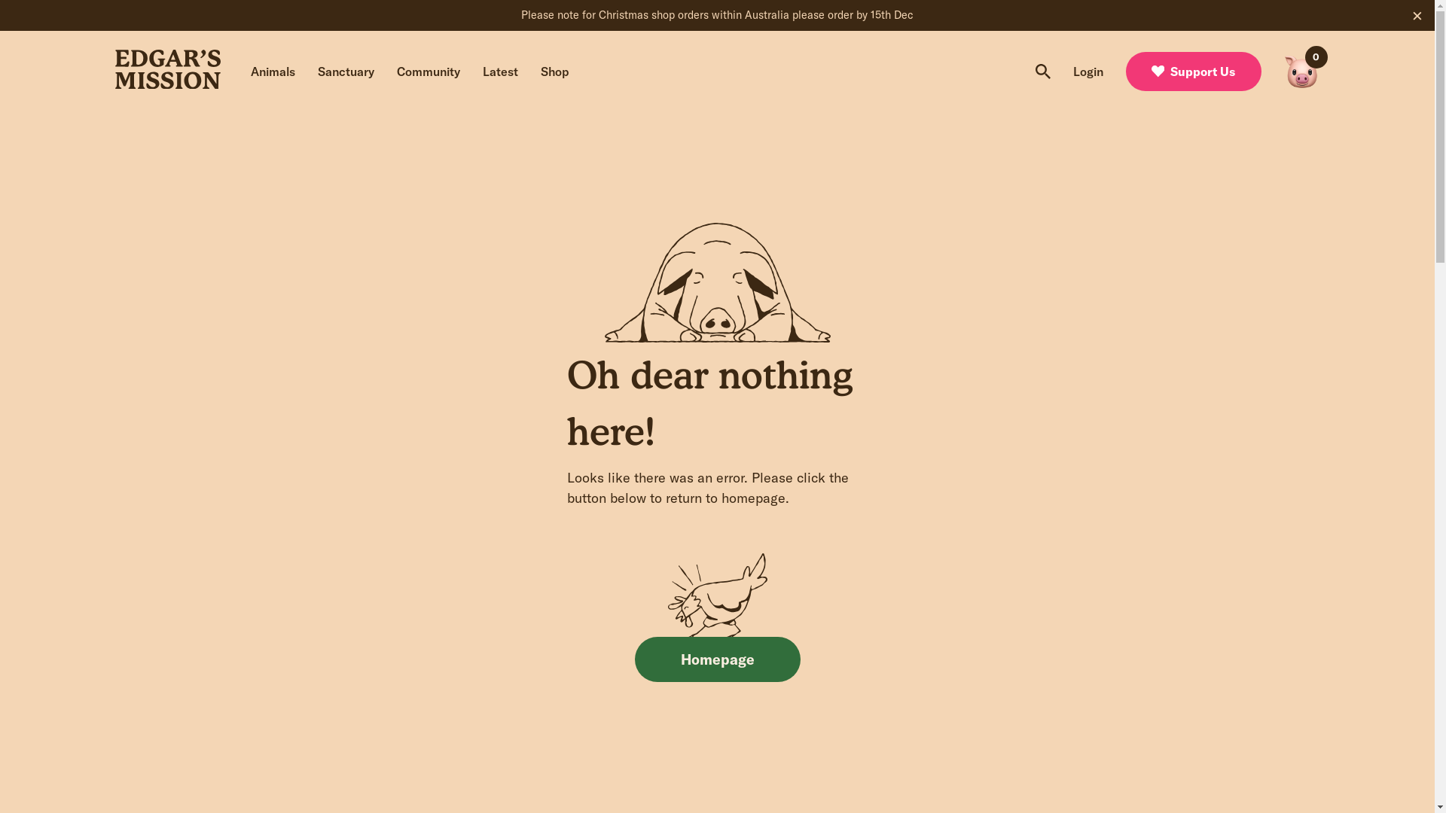 This screenshot has width=1446, height=813. What do you see at coordinates (555, 72) in the screenshot?
I see `Shop` at bounding box center [555, 72].